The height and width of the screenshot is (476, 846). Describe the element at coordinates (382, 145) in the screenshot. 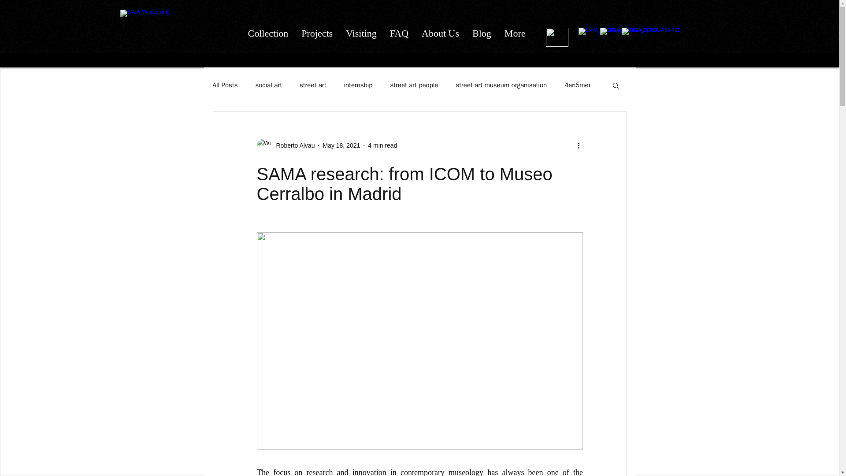

I see `4 min read` at that location.